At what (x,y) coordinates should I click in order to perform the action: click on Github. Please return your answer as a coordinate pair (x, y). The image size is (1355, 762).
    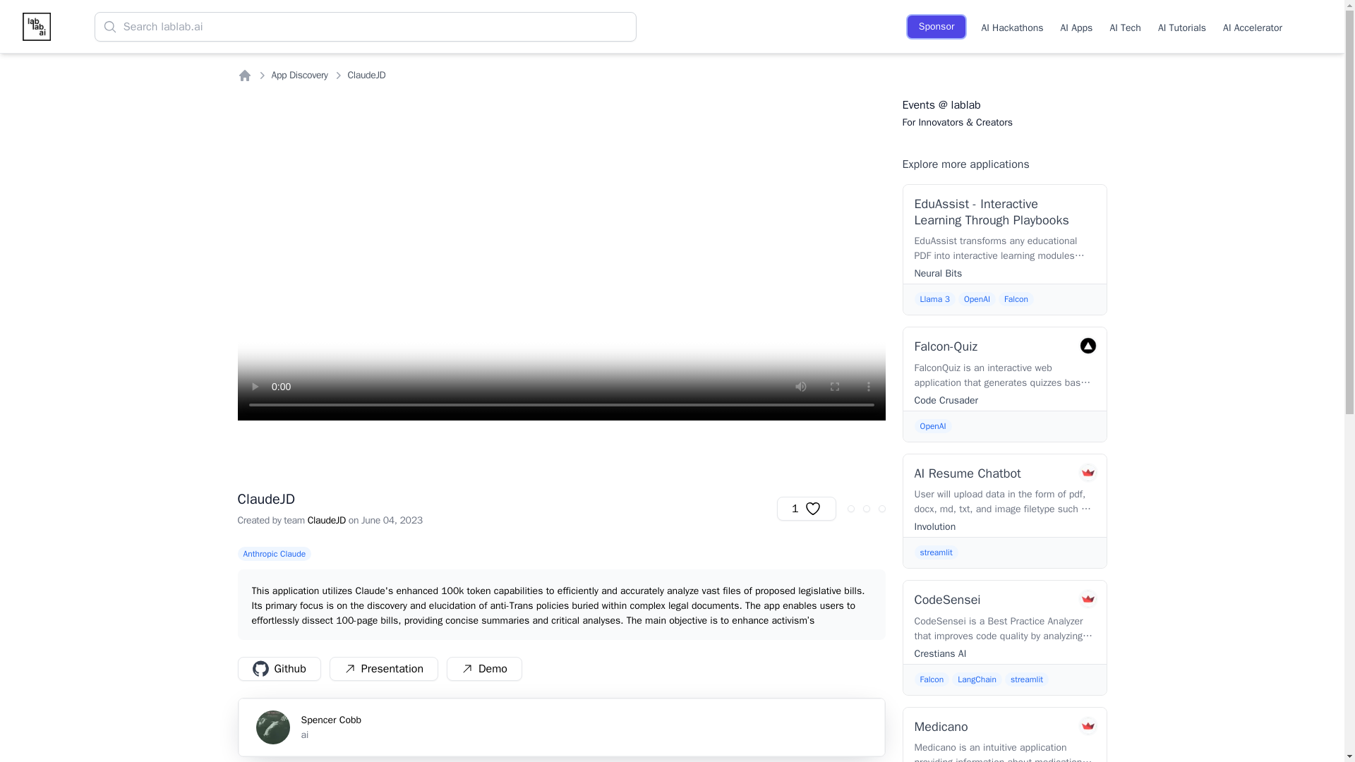
    Looking at the image, I should click on (383, 669).